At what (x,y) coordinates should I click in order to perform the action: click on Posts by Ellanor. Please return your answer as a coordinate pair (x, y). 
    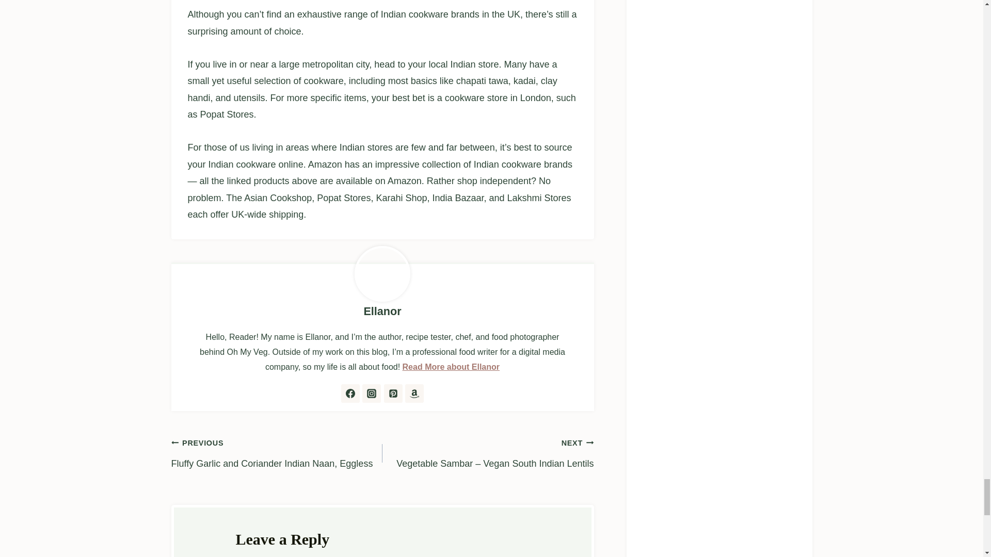
    Looking at the image, I should click on (382, 310).